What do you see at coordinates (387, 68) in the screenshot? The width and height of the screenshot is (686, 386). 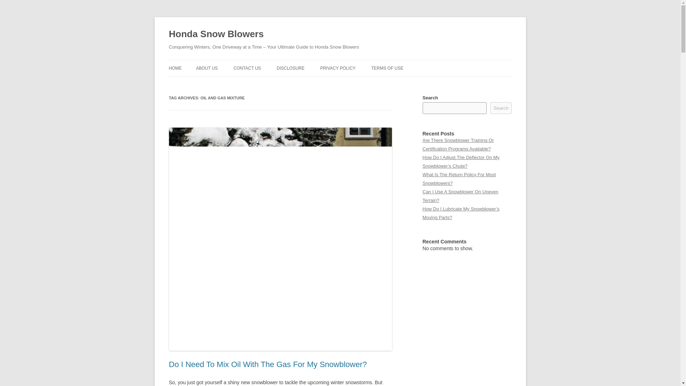 I see `TERMS OF USE` at bounding box center [387, 68].